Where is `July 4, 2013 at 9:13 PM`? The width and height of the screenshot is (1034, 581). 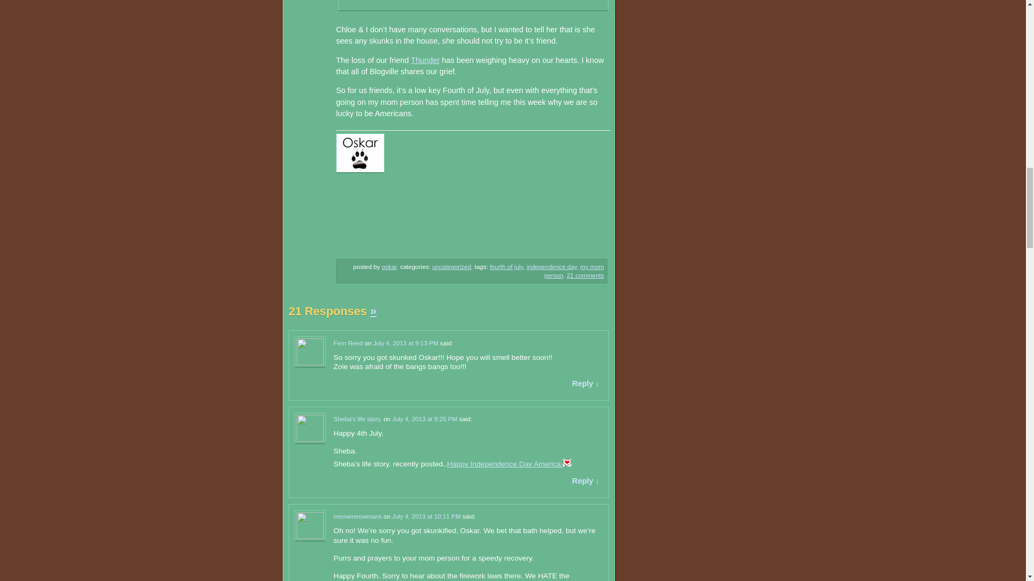 July 4, 2013 at 9:13 PM is located at coordinates (406, 343).